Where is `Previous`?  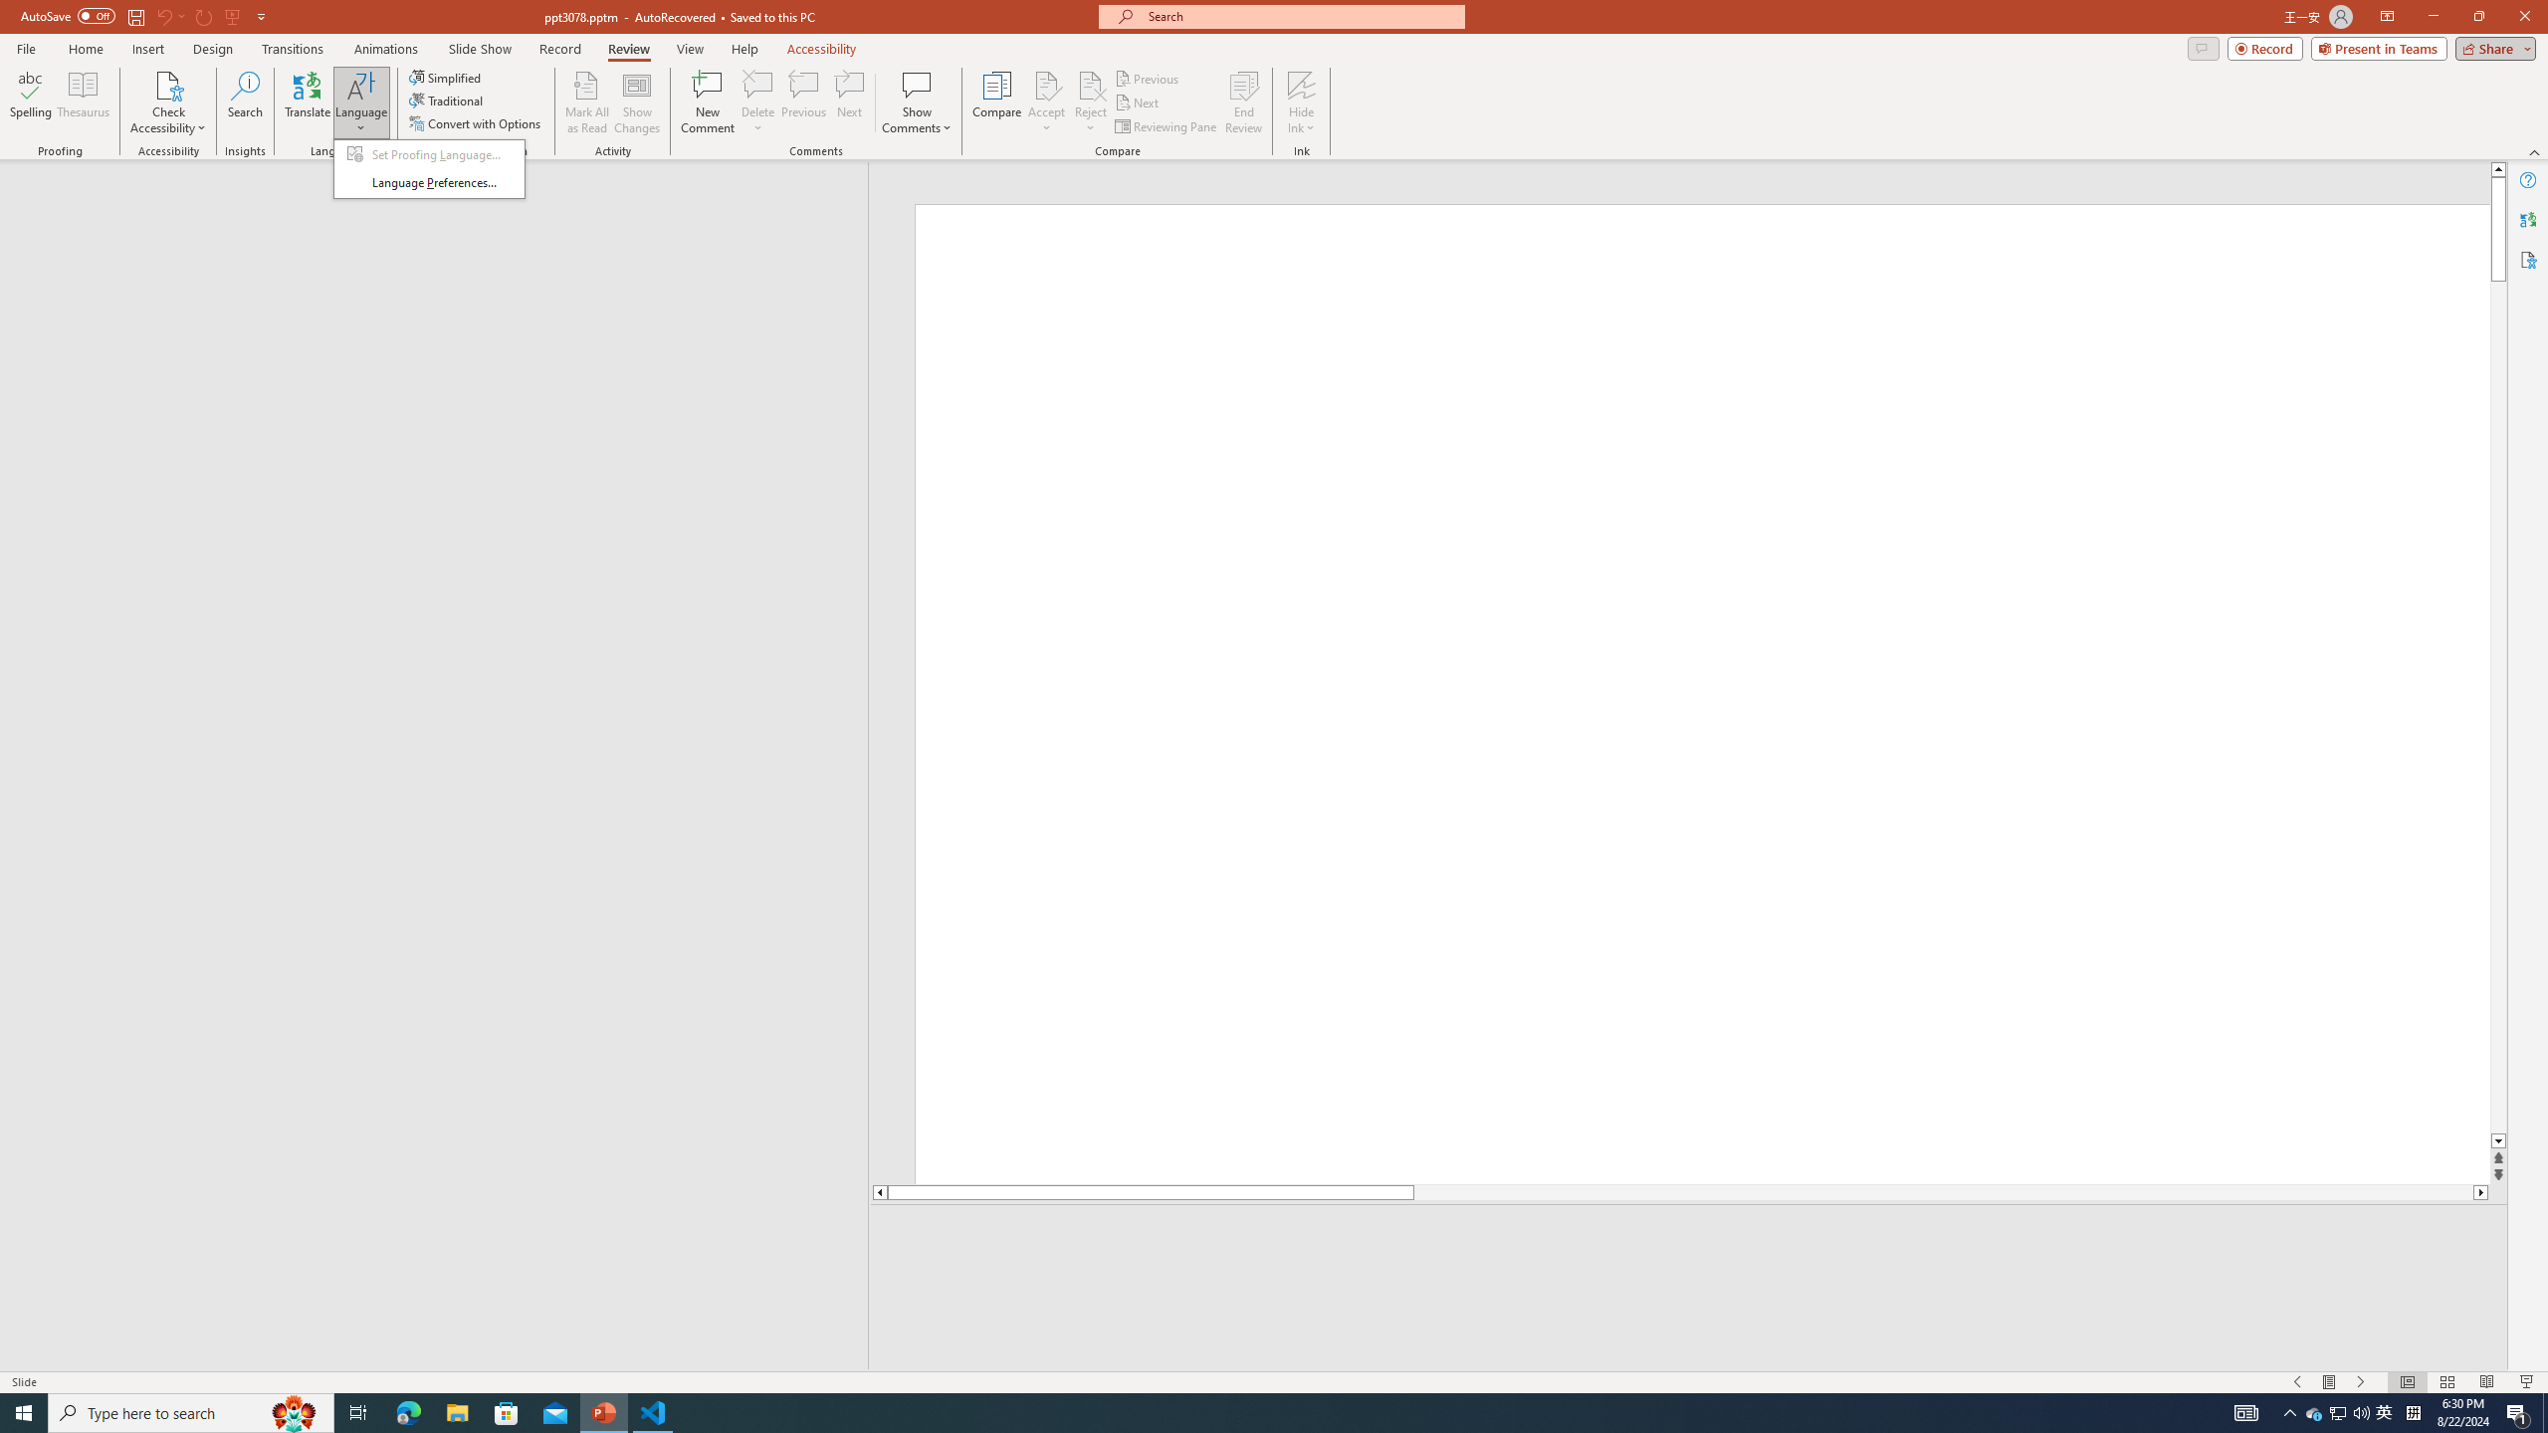 Previous is located at coordinates (1148, 78).